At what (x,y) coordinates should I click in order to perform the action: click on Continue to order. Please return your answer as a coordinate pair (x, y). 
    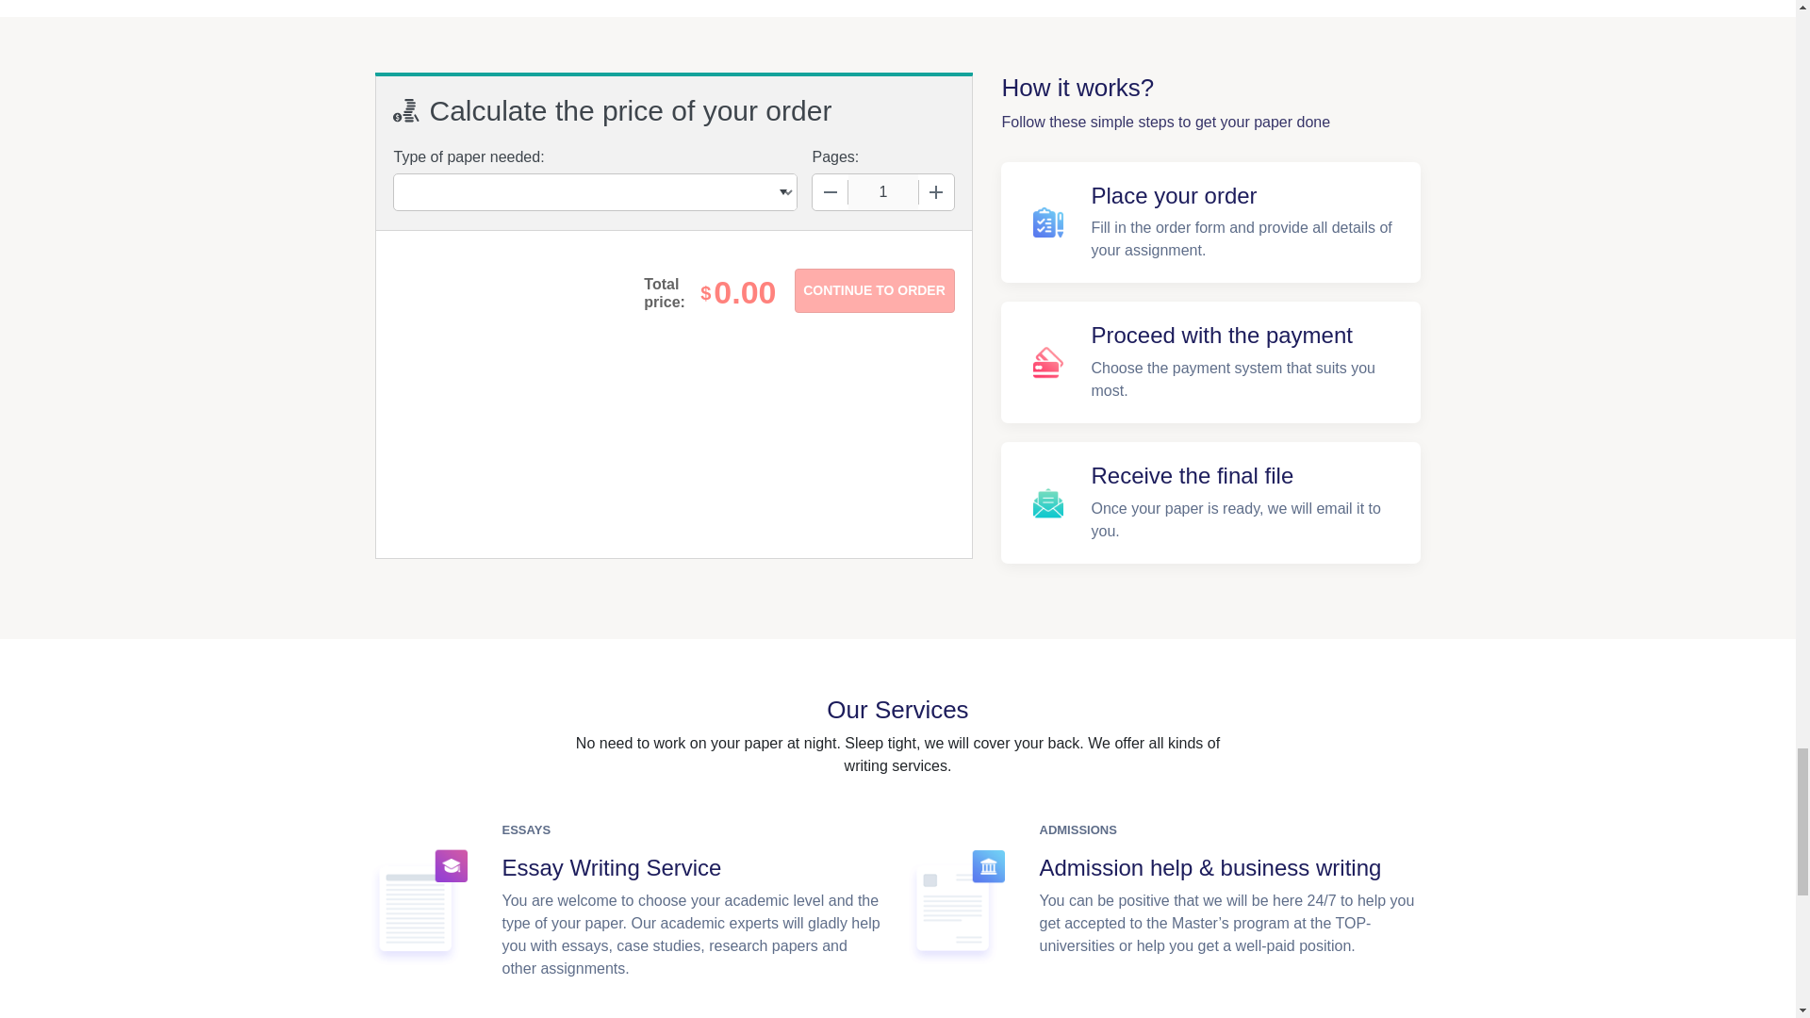
    Looking at the image, I should click on (873, 290).